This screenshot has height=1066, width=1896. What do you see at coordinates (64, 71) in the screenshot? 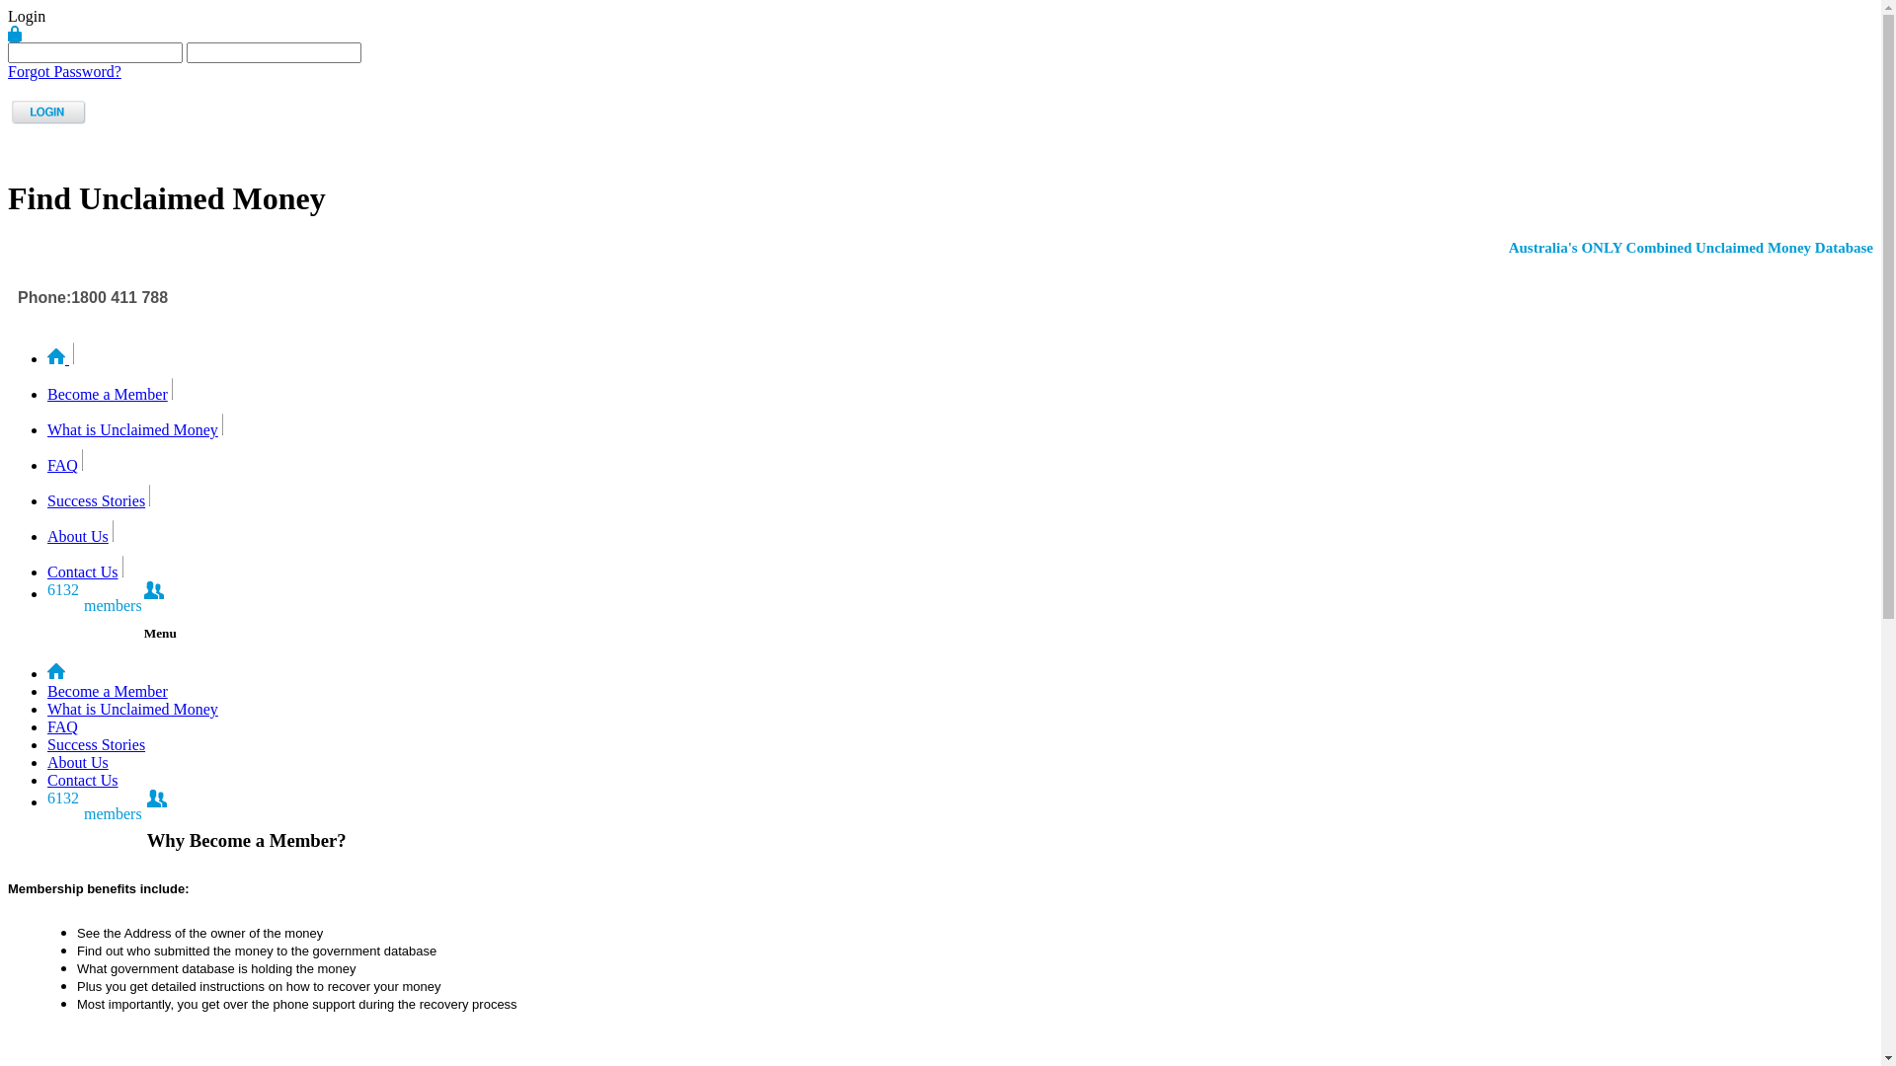
I see `Forgot Password?` at bounding box center [64, 71].